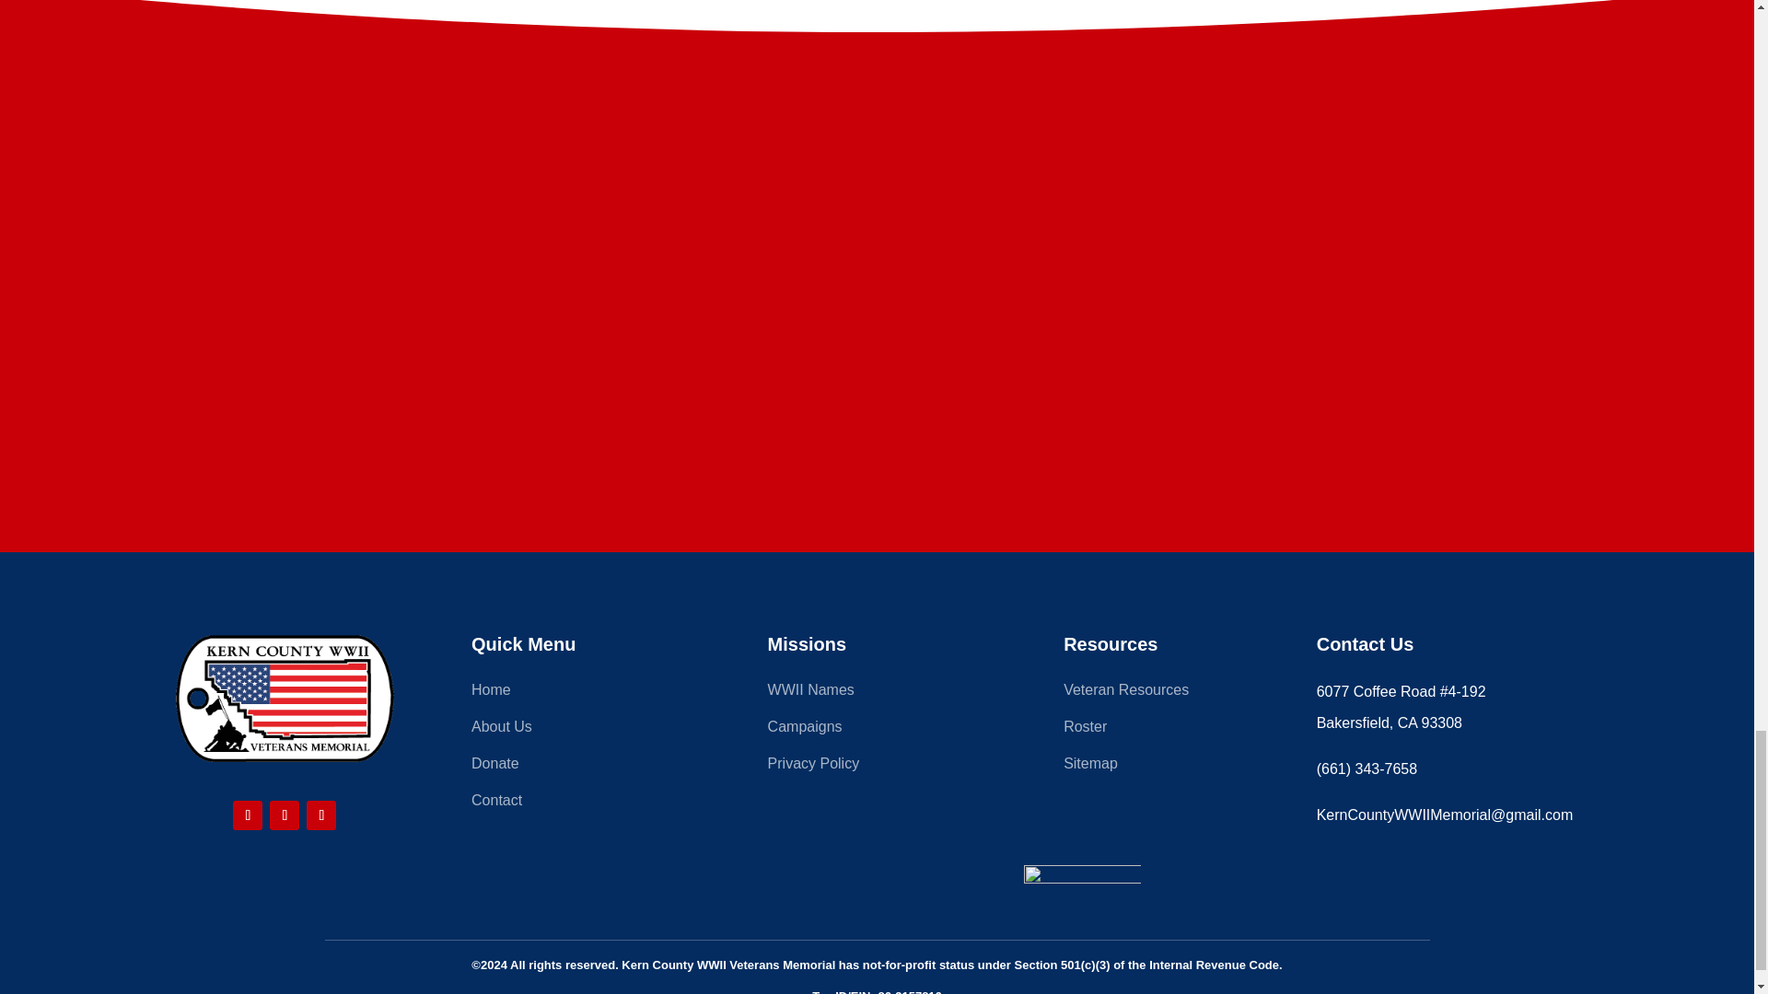 The height and width of the screenshot is (994, 1768). Describe the element at coordinates (284, 815) in the screenshot. I see `Follow on Instagram` at that location.